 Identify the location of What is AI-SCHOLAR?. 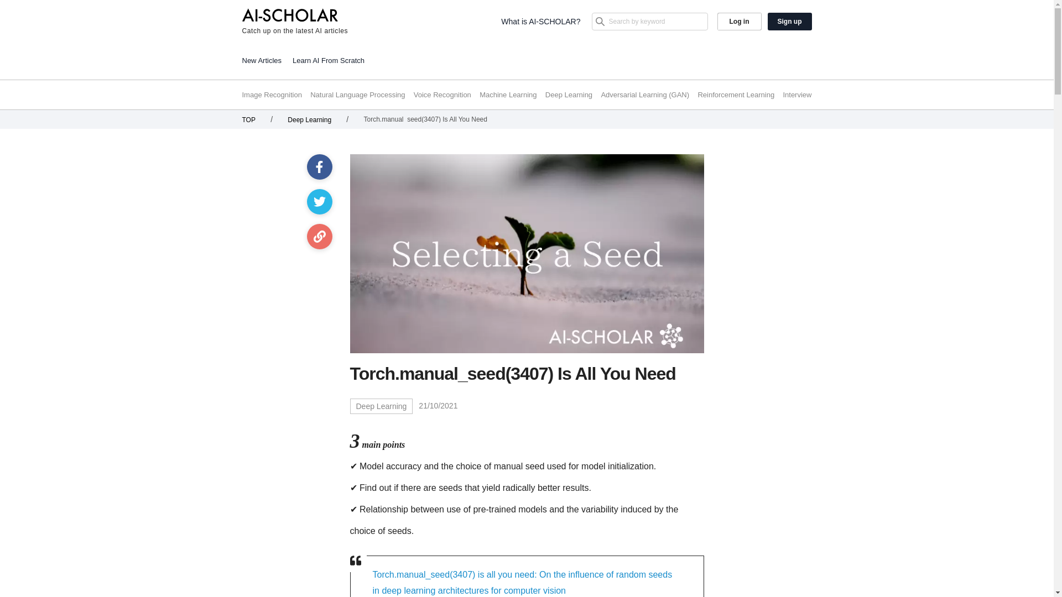
(540, 21).